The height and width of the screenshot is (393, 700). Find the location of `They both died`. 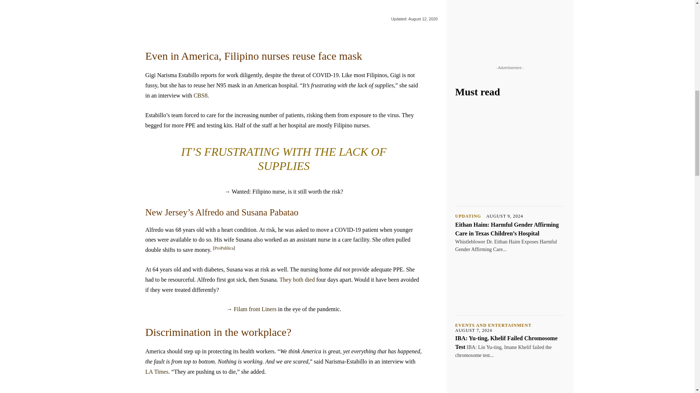

They both died is located at coordinates (297, 279).